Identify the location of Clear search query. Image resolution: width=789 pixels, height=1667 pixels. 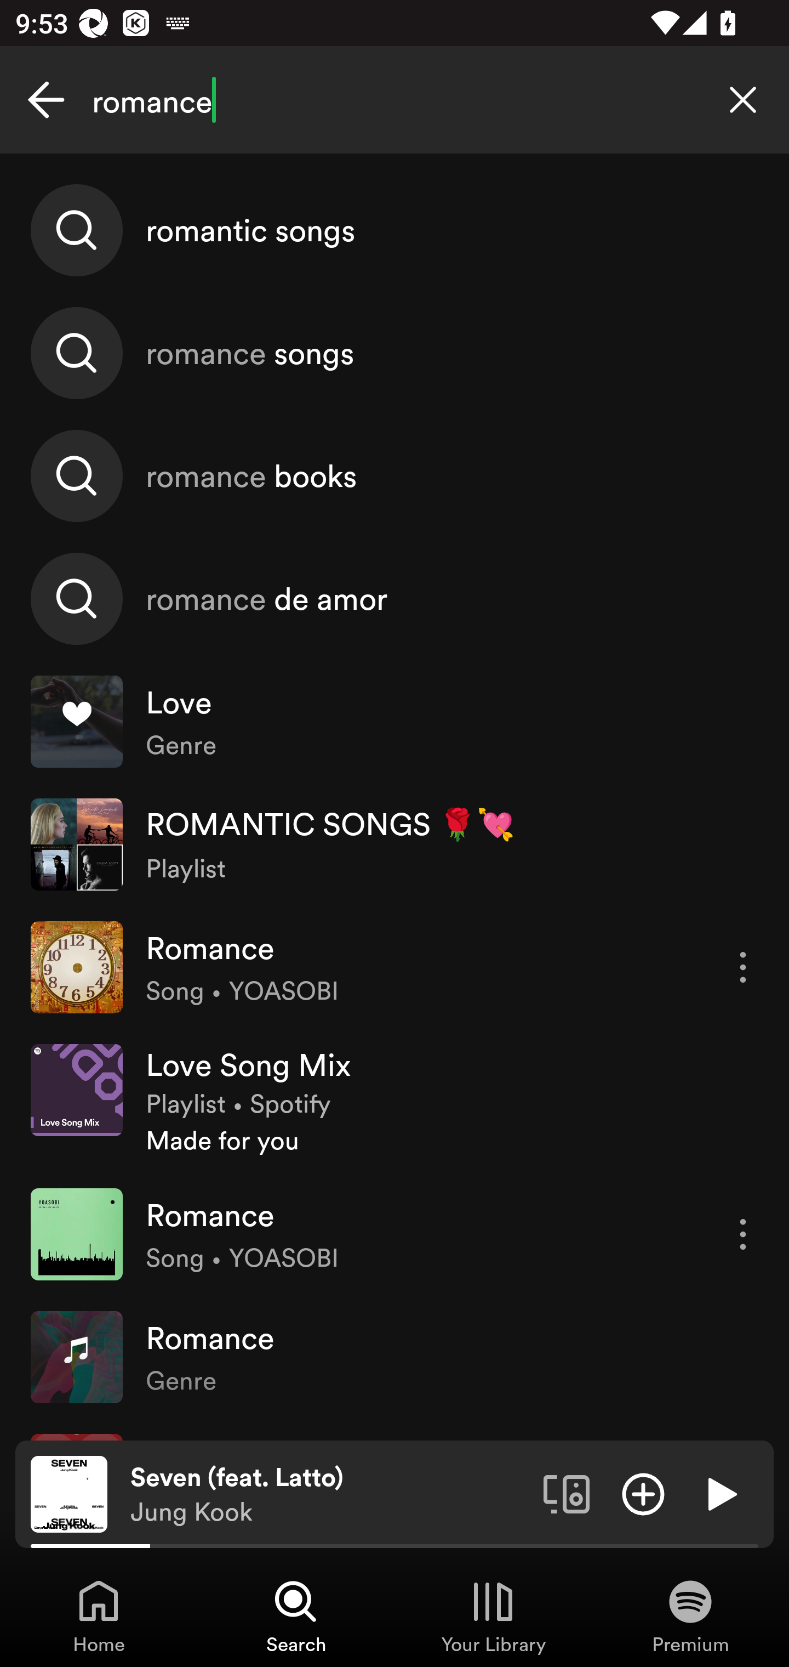
(743, 100).